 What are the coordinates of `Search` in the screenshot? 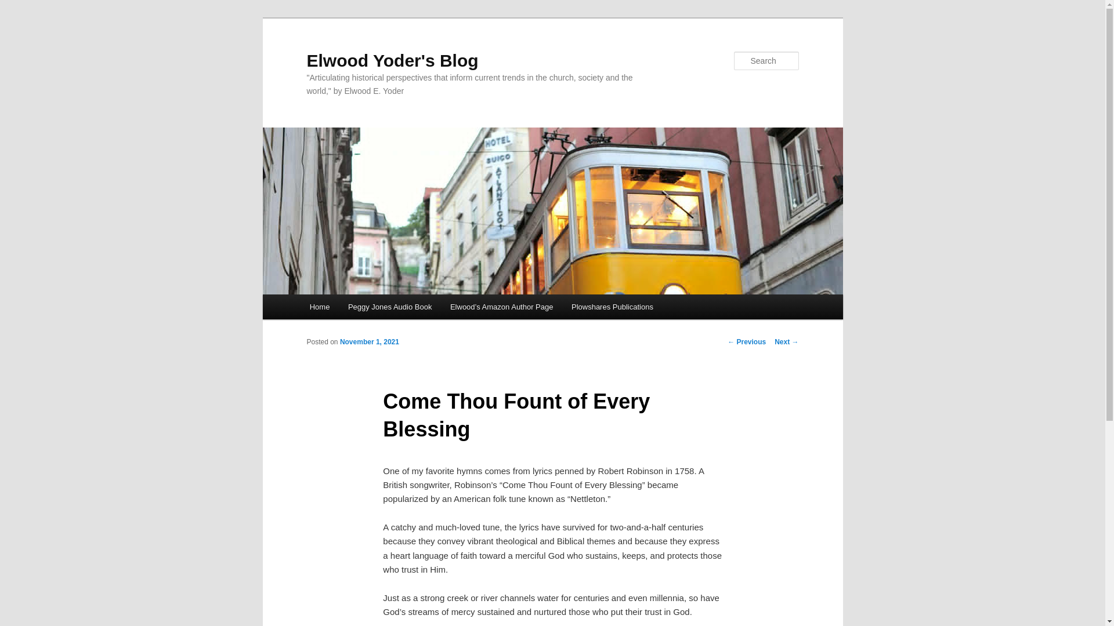 It's located at (19, 6).